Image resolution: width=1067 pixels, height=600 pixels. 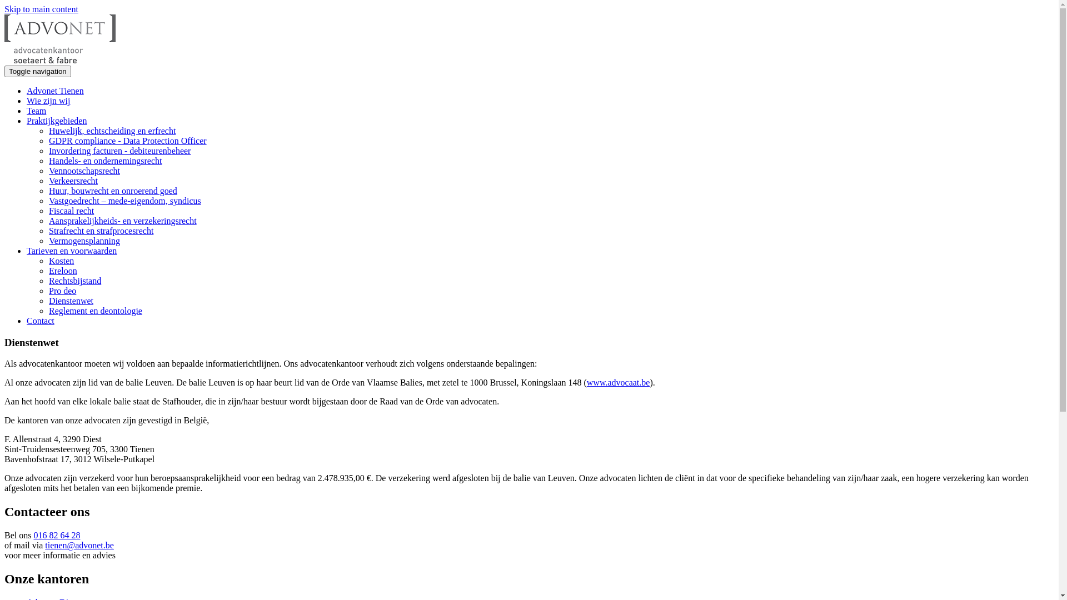 What do you see at coordinates (71, 301) in the screenshot?
I see `Dienstenwet` at bounding box center [71, 301].